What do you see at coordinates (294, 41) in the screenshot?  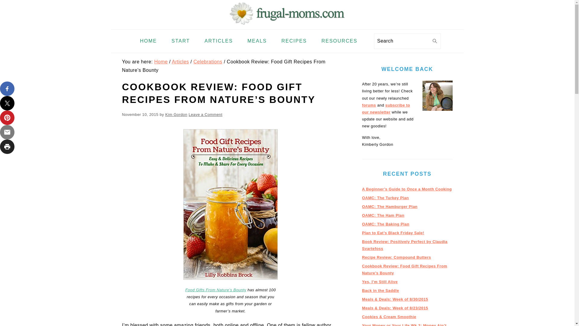 I see `RECIPES` at bounding box center [294, 41].